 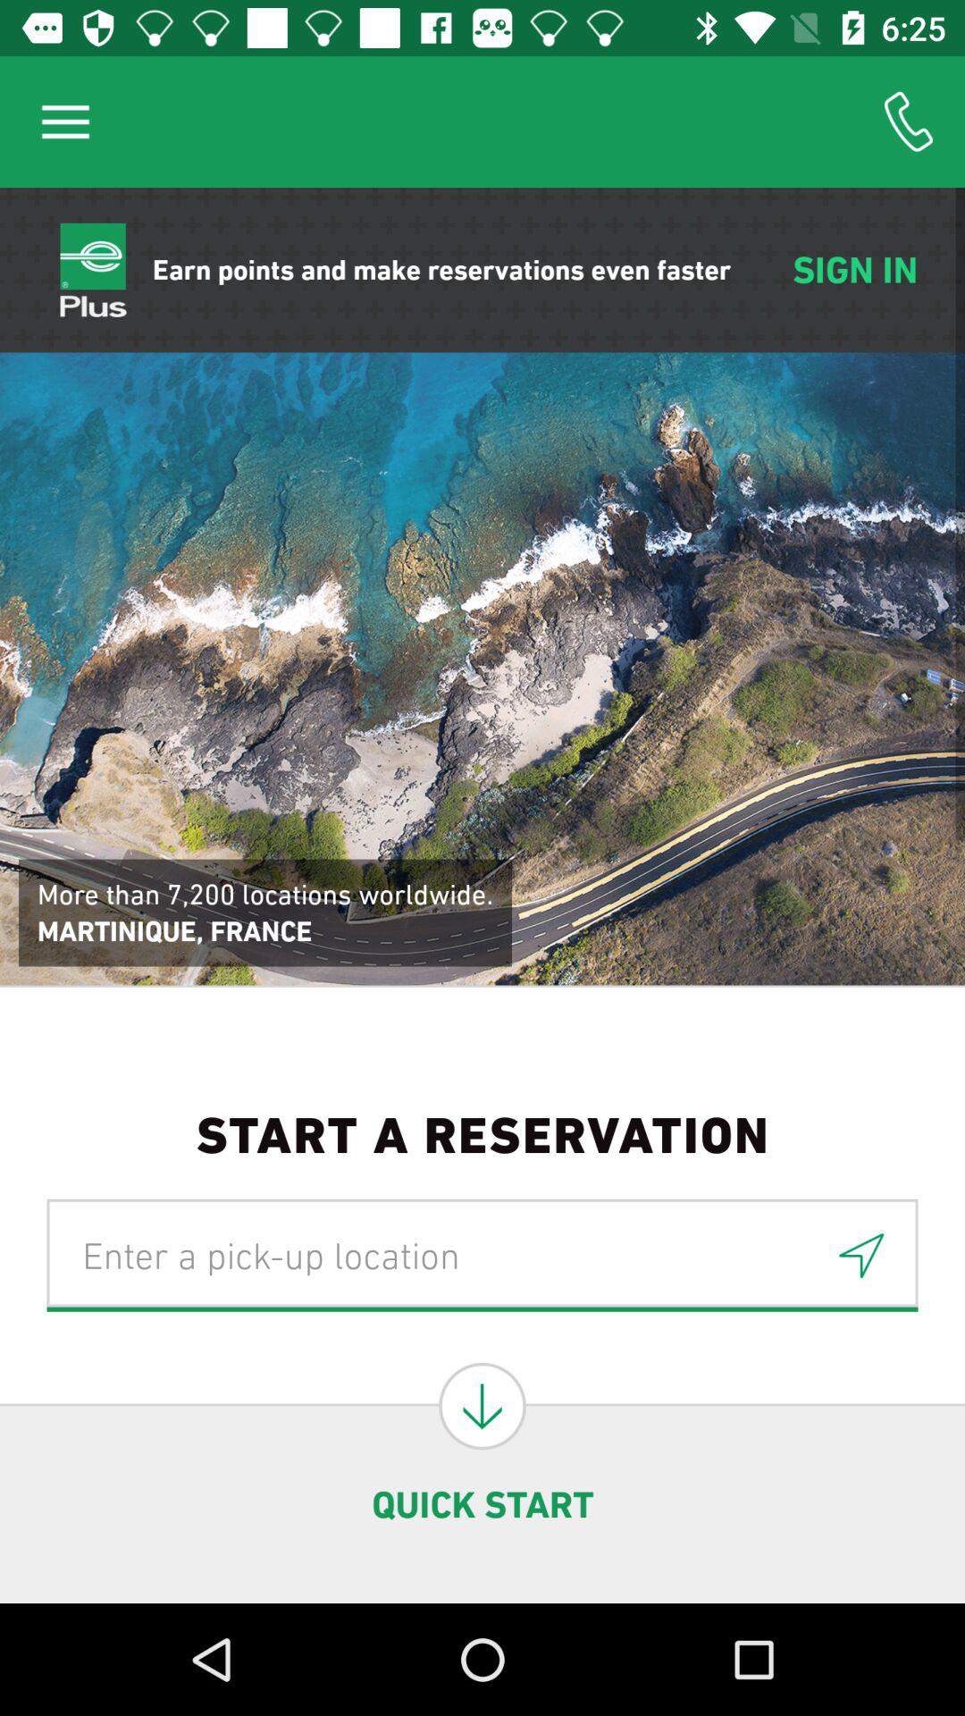 What do you see at coordinates (482, 1504) in the screenshot?
I see `tap the quick start icon` at bounding box center [482, 1504].